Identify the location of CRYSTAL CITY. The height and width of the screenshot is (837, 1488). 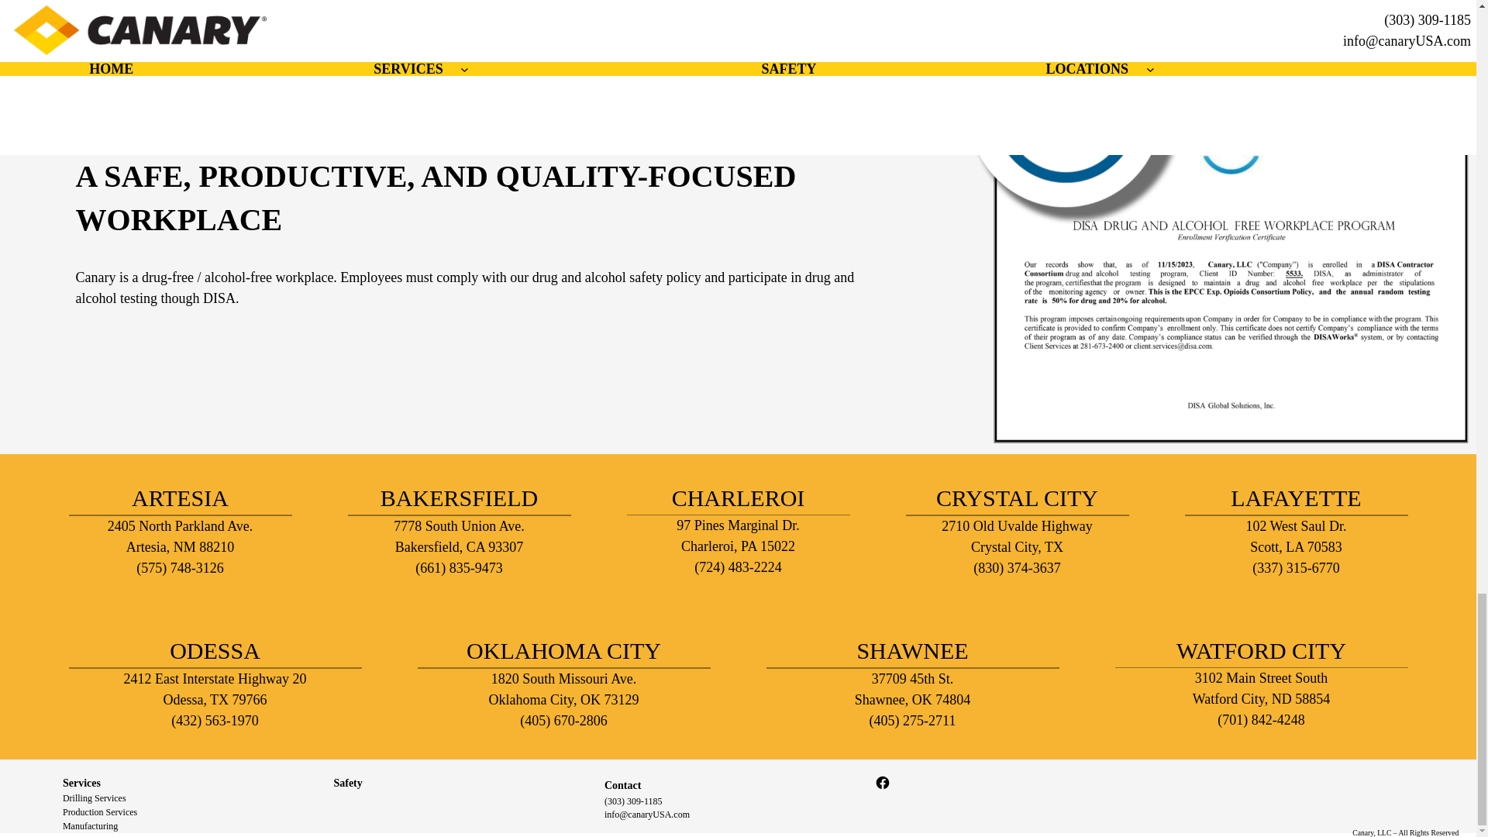
(1017, 498).